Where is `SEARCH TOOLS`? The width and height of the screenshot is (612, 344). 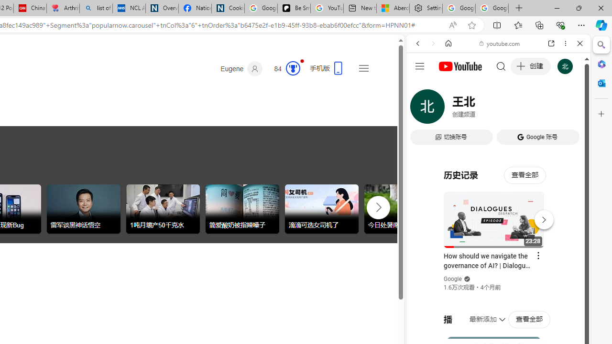
SEARCH TOOLS is located at coordinates (523, 109).